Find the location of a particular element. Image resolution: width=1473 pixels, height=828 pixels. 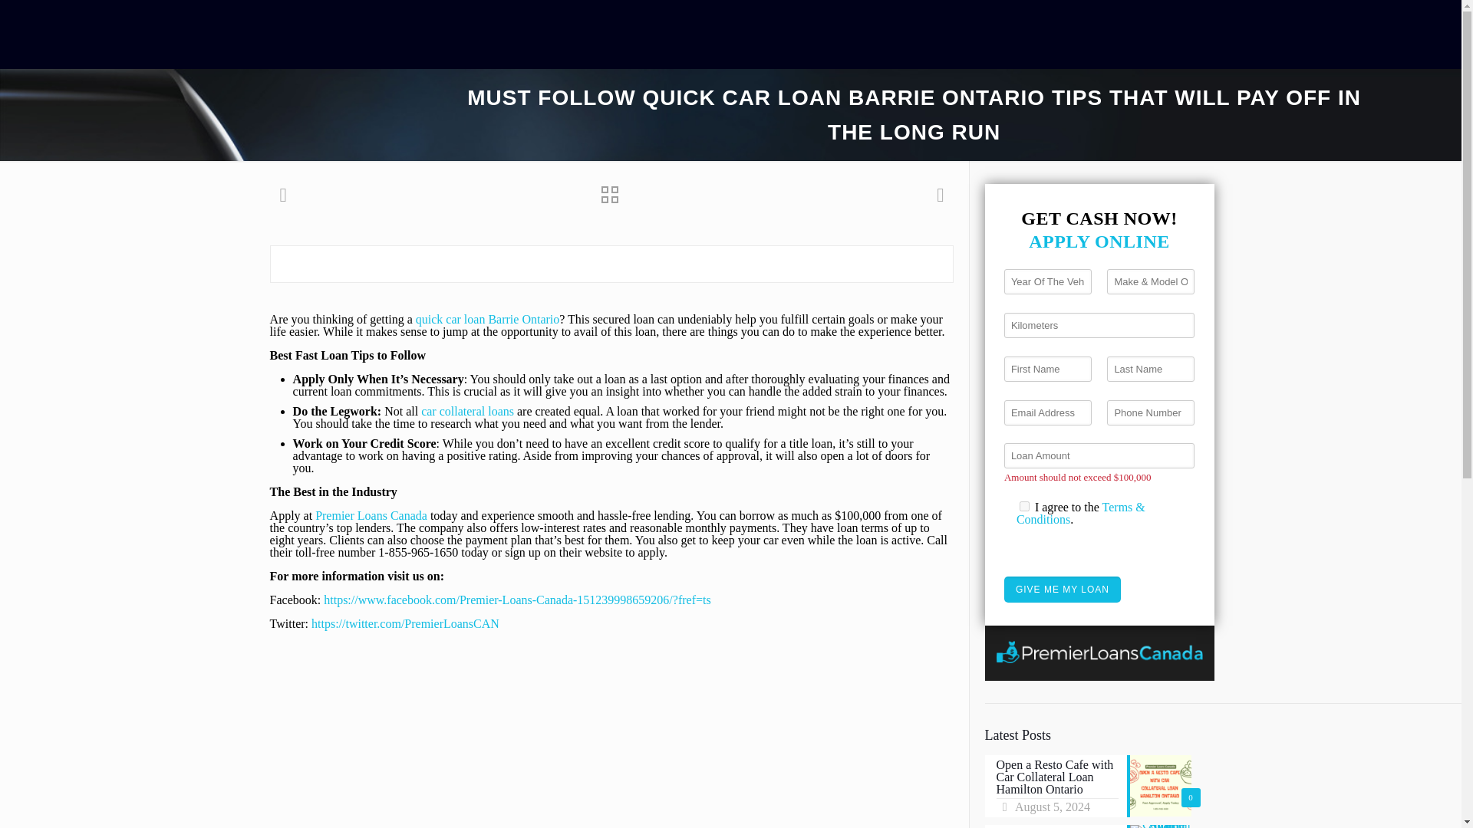

quick car loan Barrie Ontario is located at coordinates (487, 319).